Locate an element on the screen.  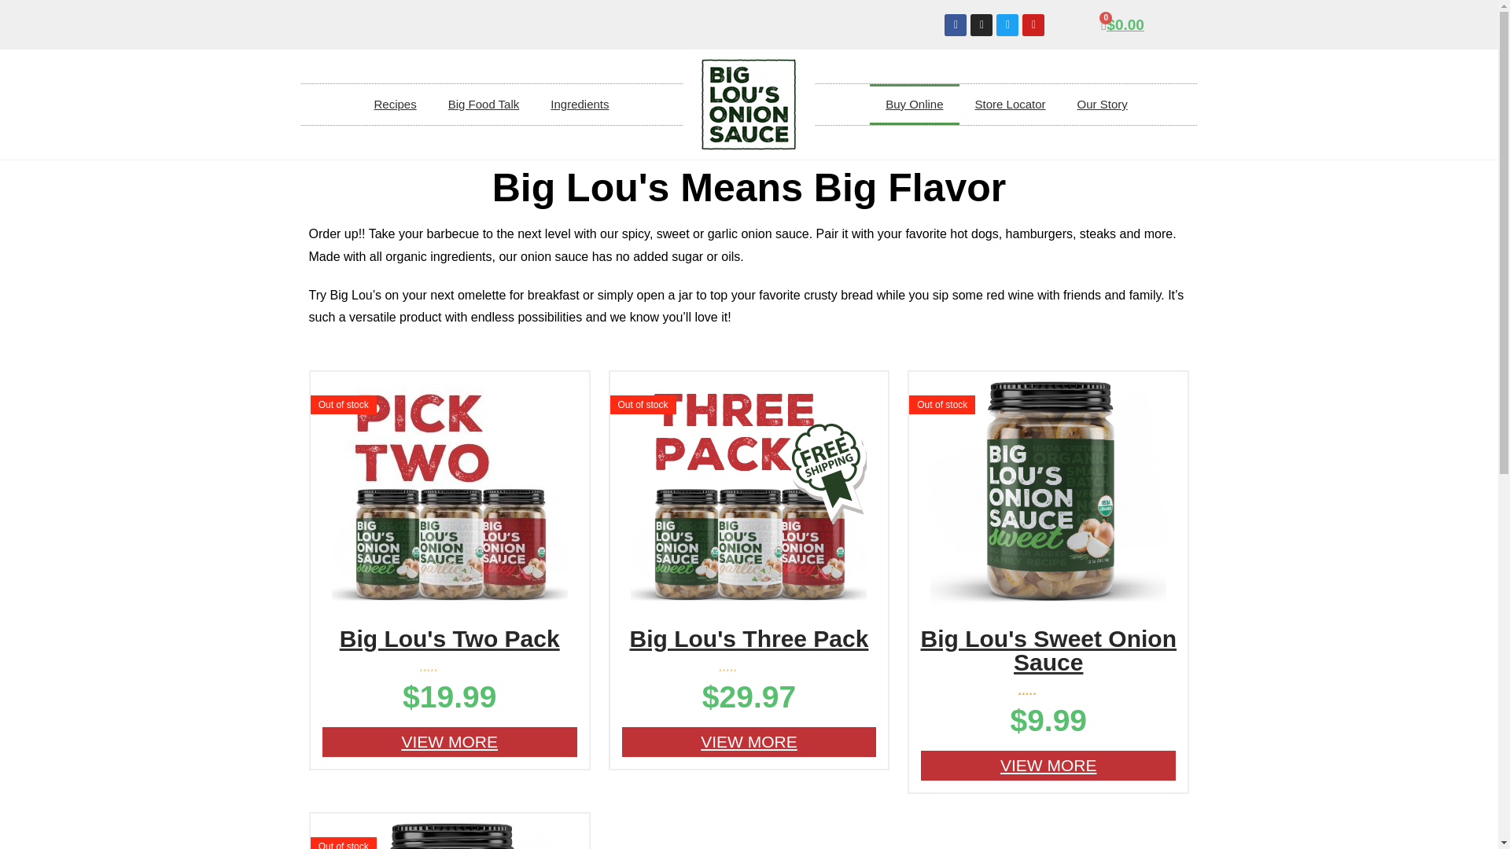
Our Story is located at coordinates (1102, 104).